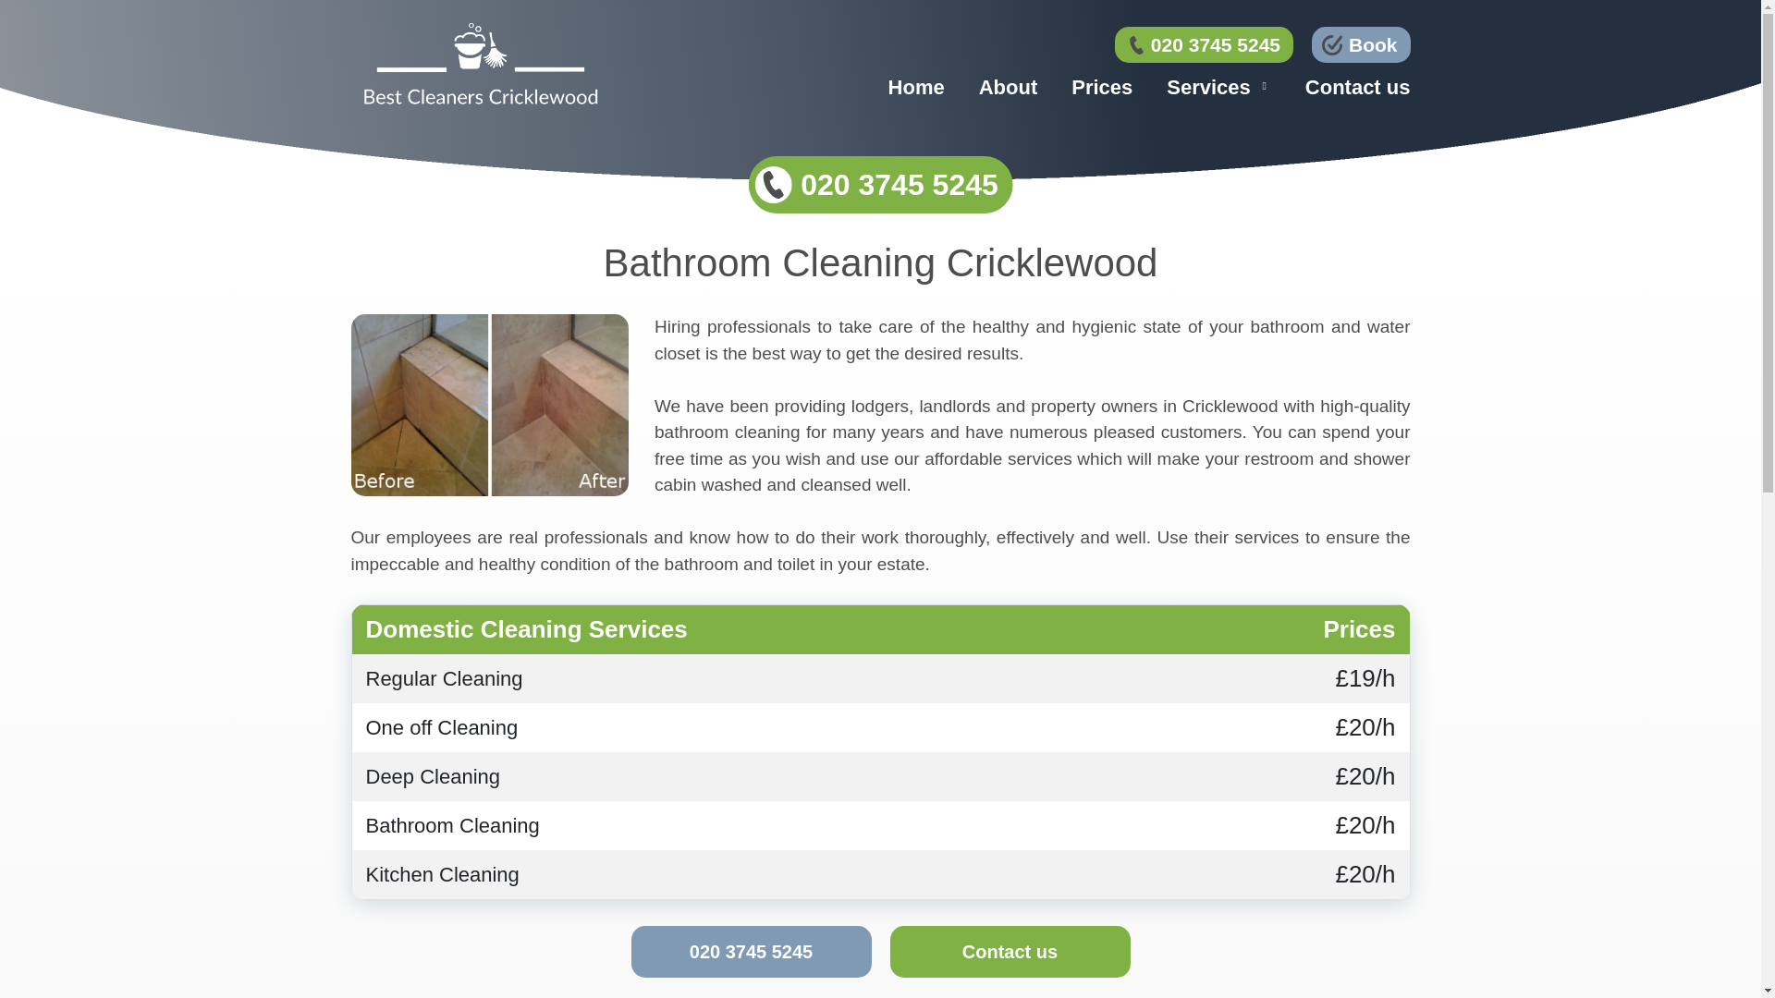 Image resolution: width=1775 pixels, height=998 pixels. Describe the element at coordinates (1102, 87) in the screenshot. I see `Prices` at that location.